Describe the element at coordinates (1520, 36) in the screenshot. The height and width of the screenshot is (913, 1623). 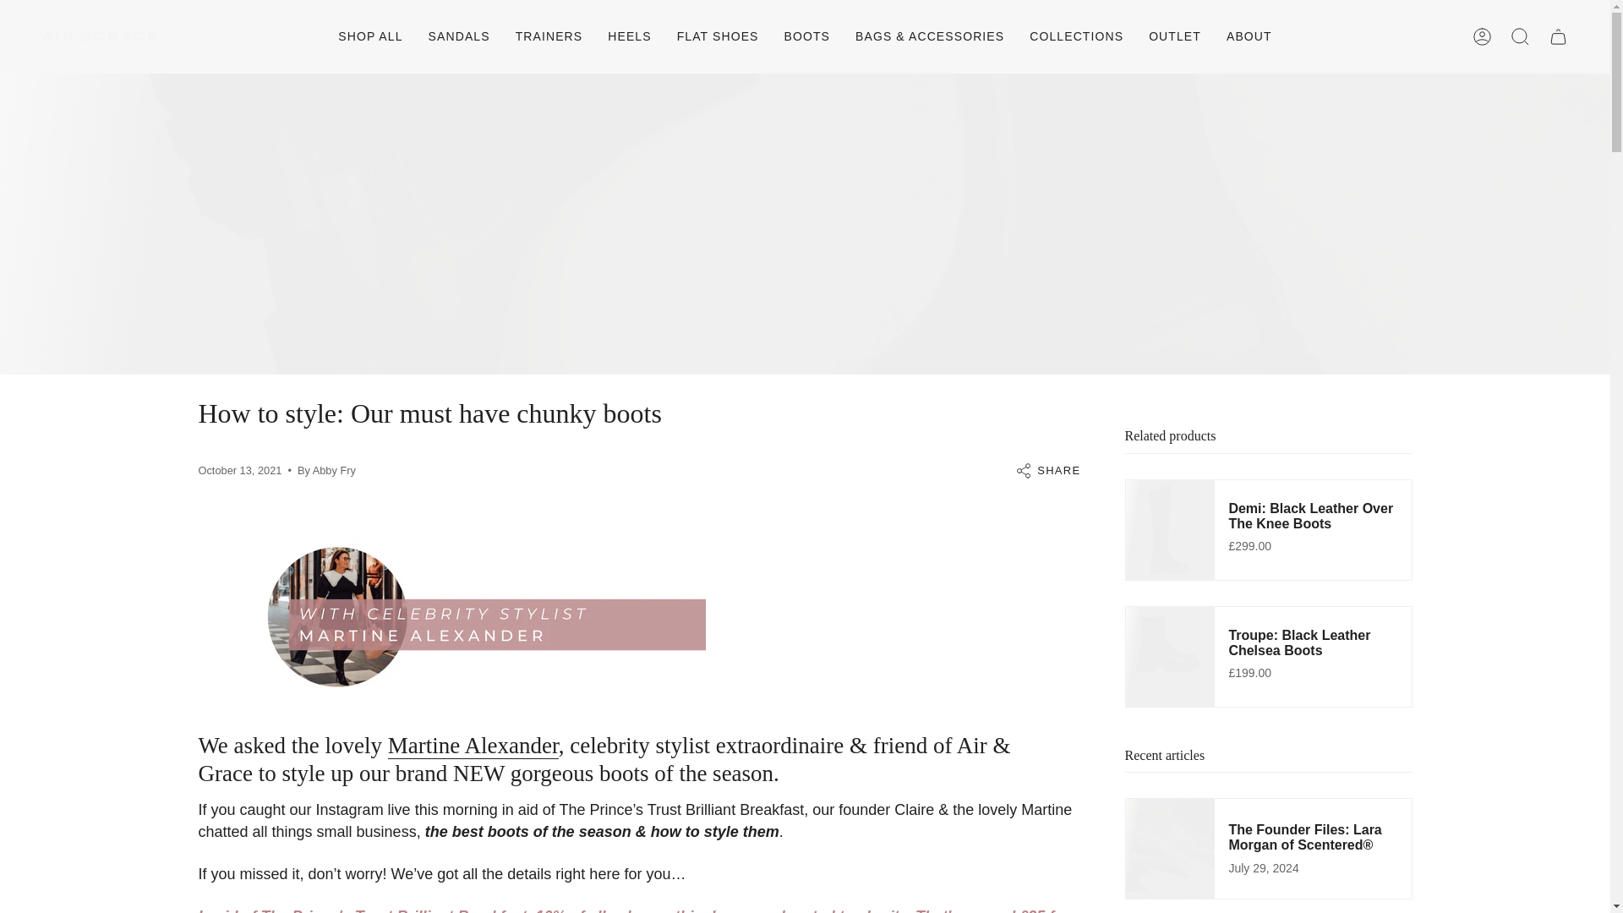
I see `Search` at that location.